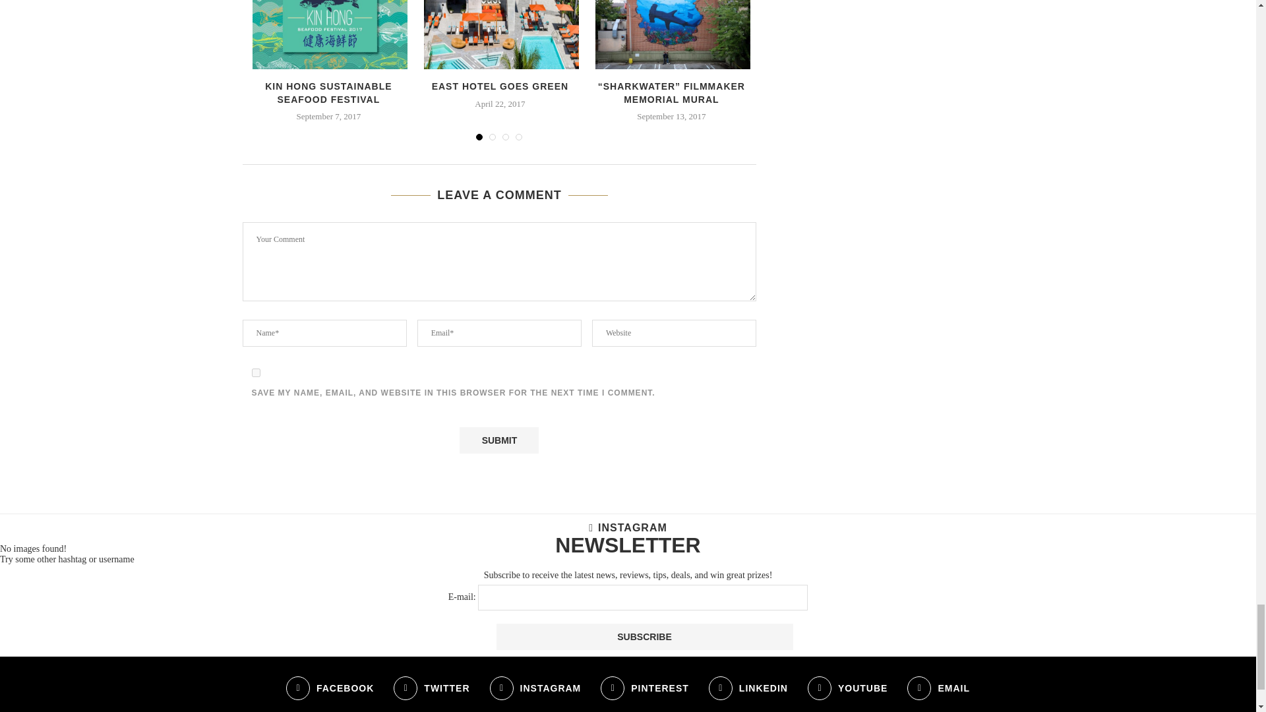 This screenshot has height=712, width=1266. I want to click on Submit, so click(498, 440).